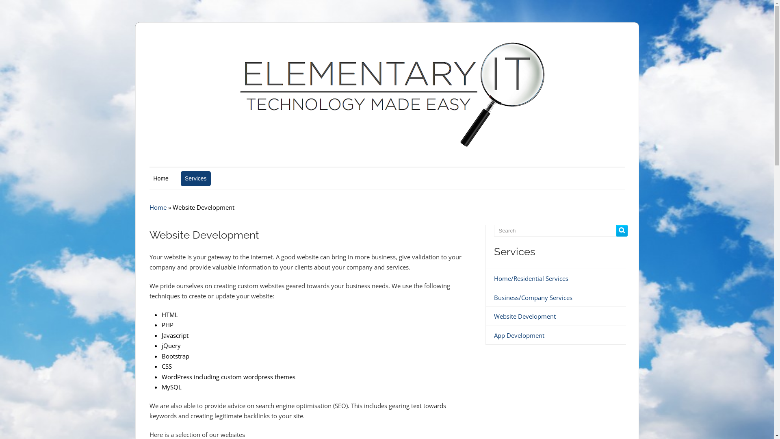 This screenshot has height=439, width=780. Describe the element at coordinates (161, 178) in the screenshot. I see `Home` at that location.